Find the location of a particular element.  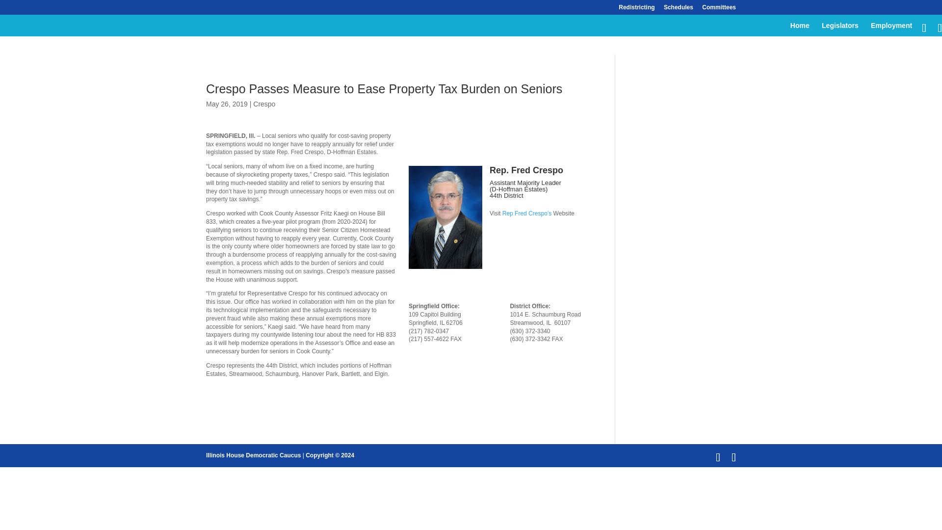

Legislators is located at coordinates (840, 29).